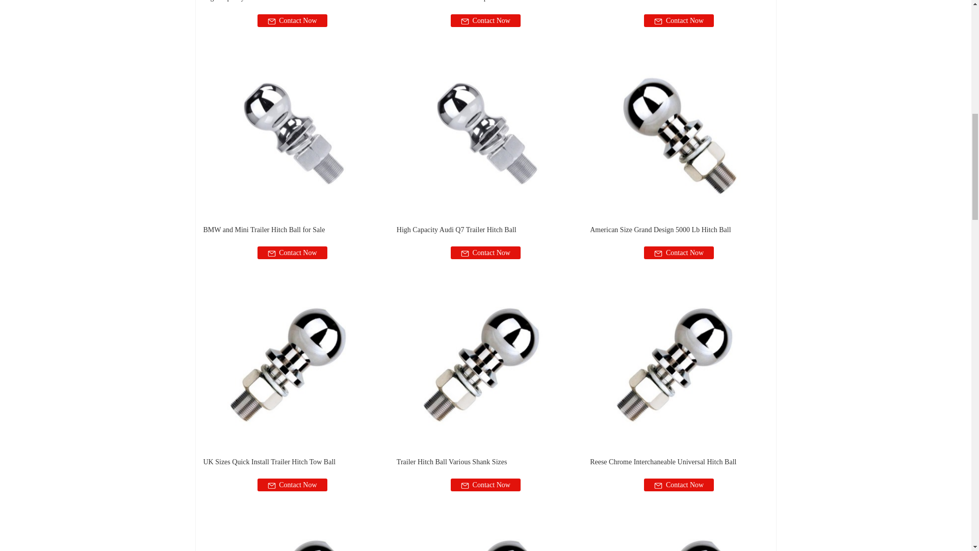 The image size is (979, 551). I want to click on Contact Now, so click(485, 252).